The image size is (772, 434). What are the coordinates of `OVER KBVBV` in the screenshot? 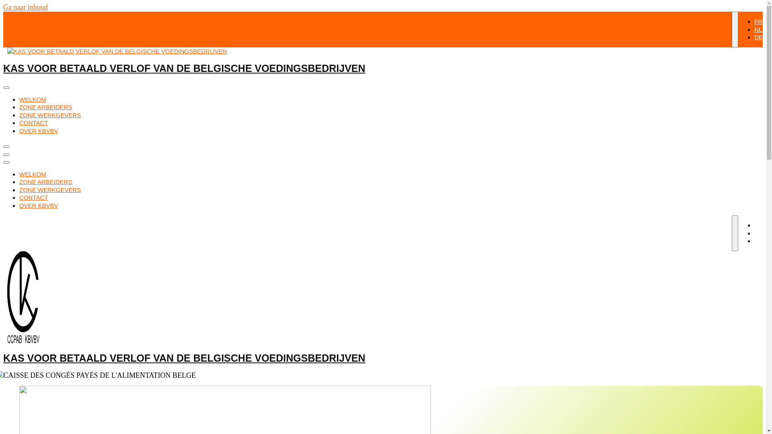 It's located at (39, 130).